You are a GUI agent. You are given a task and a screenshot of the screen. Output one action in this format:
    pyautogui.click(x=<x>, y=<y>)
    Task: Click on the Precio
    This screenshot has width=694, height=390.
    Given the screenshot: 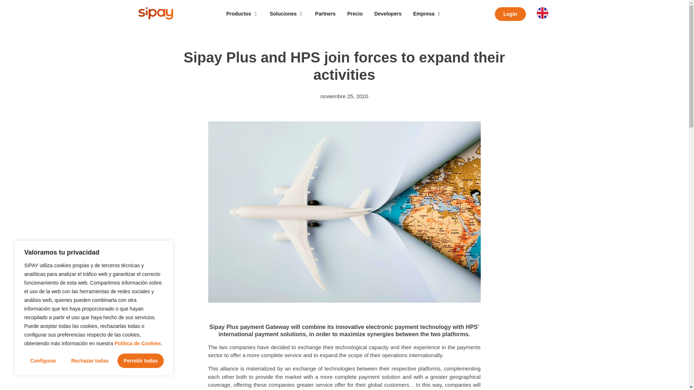 What is the action you would take?
    pyautogui.click(x=355, y=14)
    